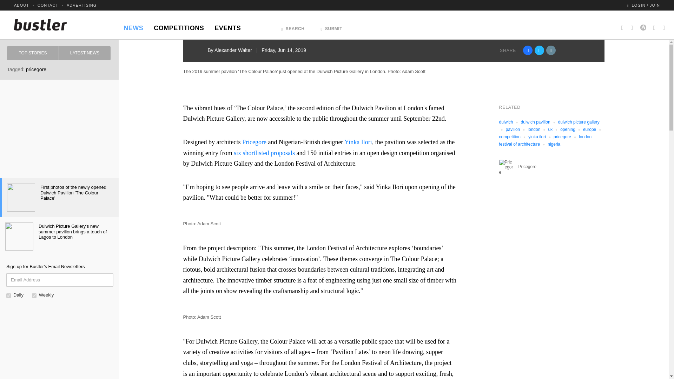  Describe the element at coordinates (21, 5) in the screenshot. I see `ABOUT` at that location.